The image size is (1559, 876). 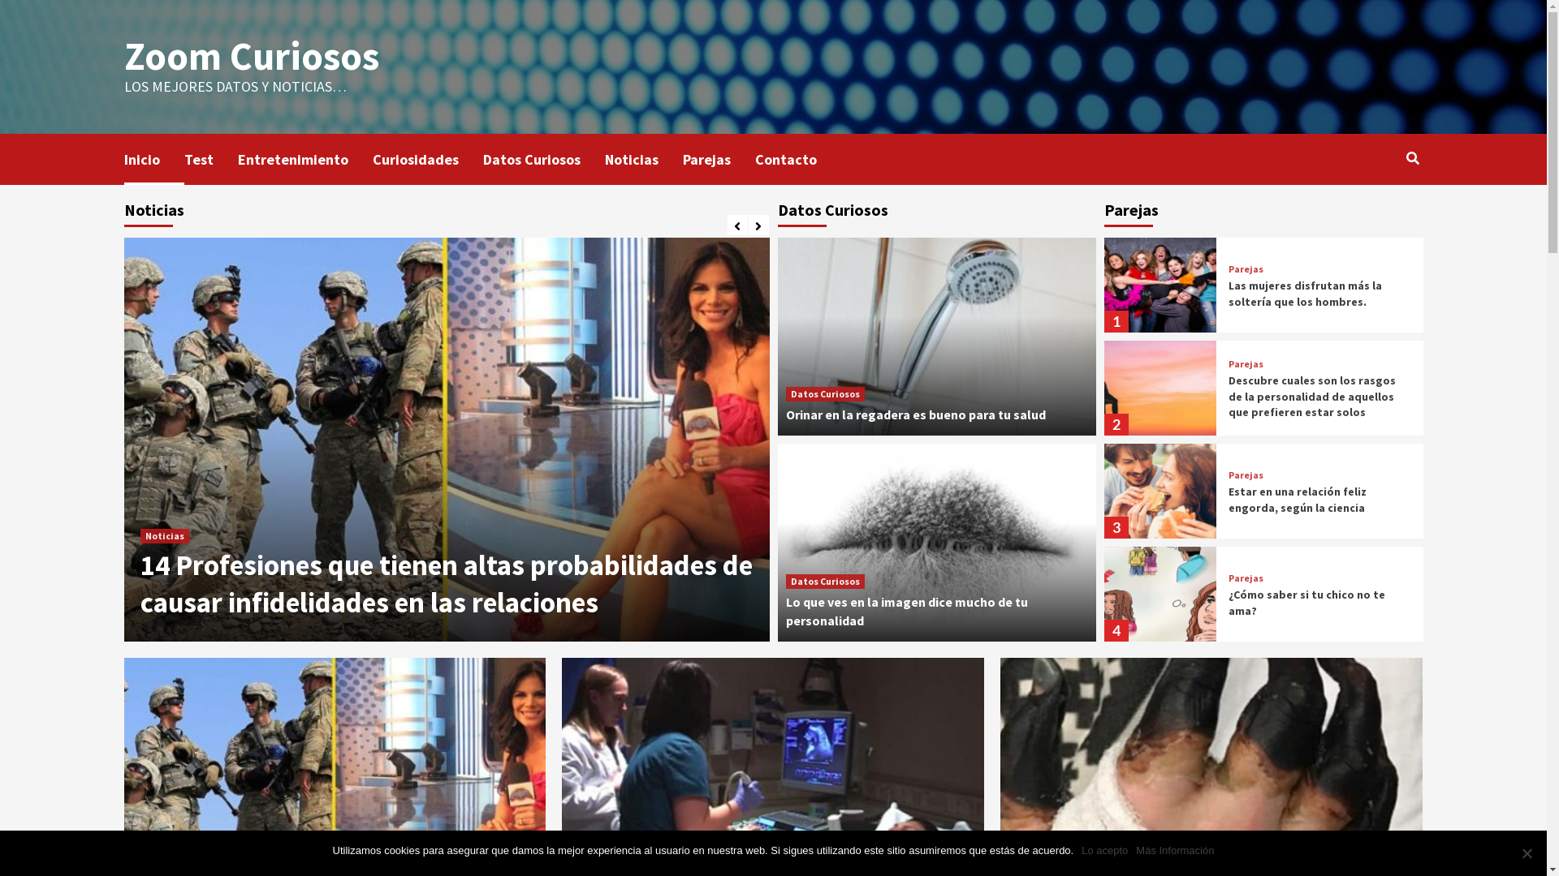 What do you see at coordinates (210, 159) in the screenshot?
I see `Test` at bounding box center [210, 159].